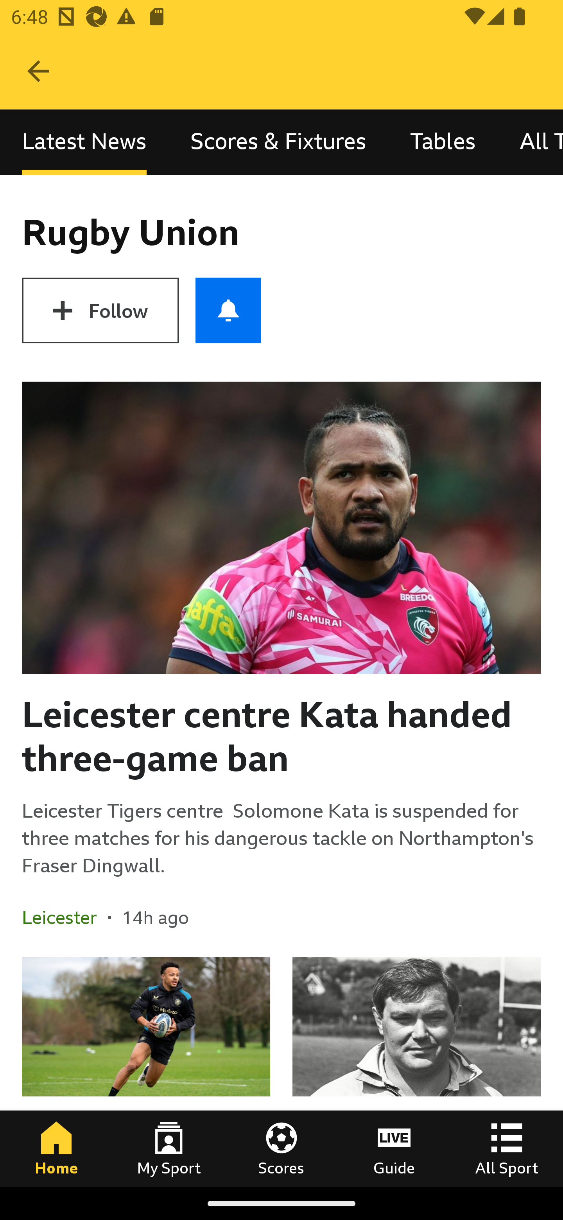  I want to click on Leicester In the section Leicester, so click(65, 917).